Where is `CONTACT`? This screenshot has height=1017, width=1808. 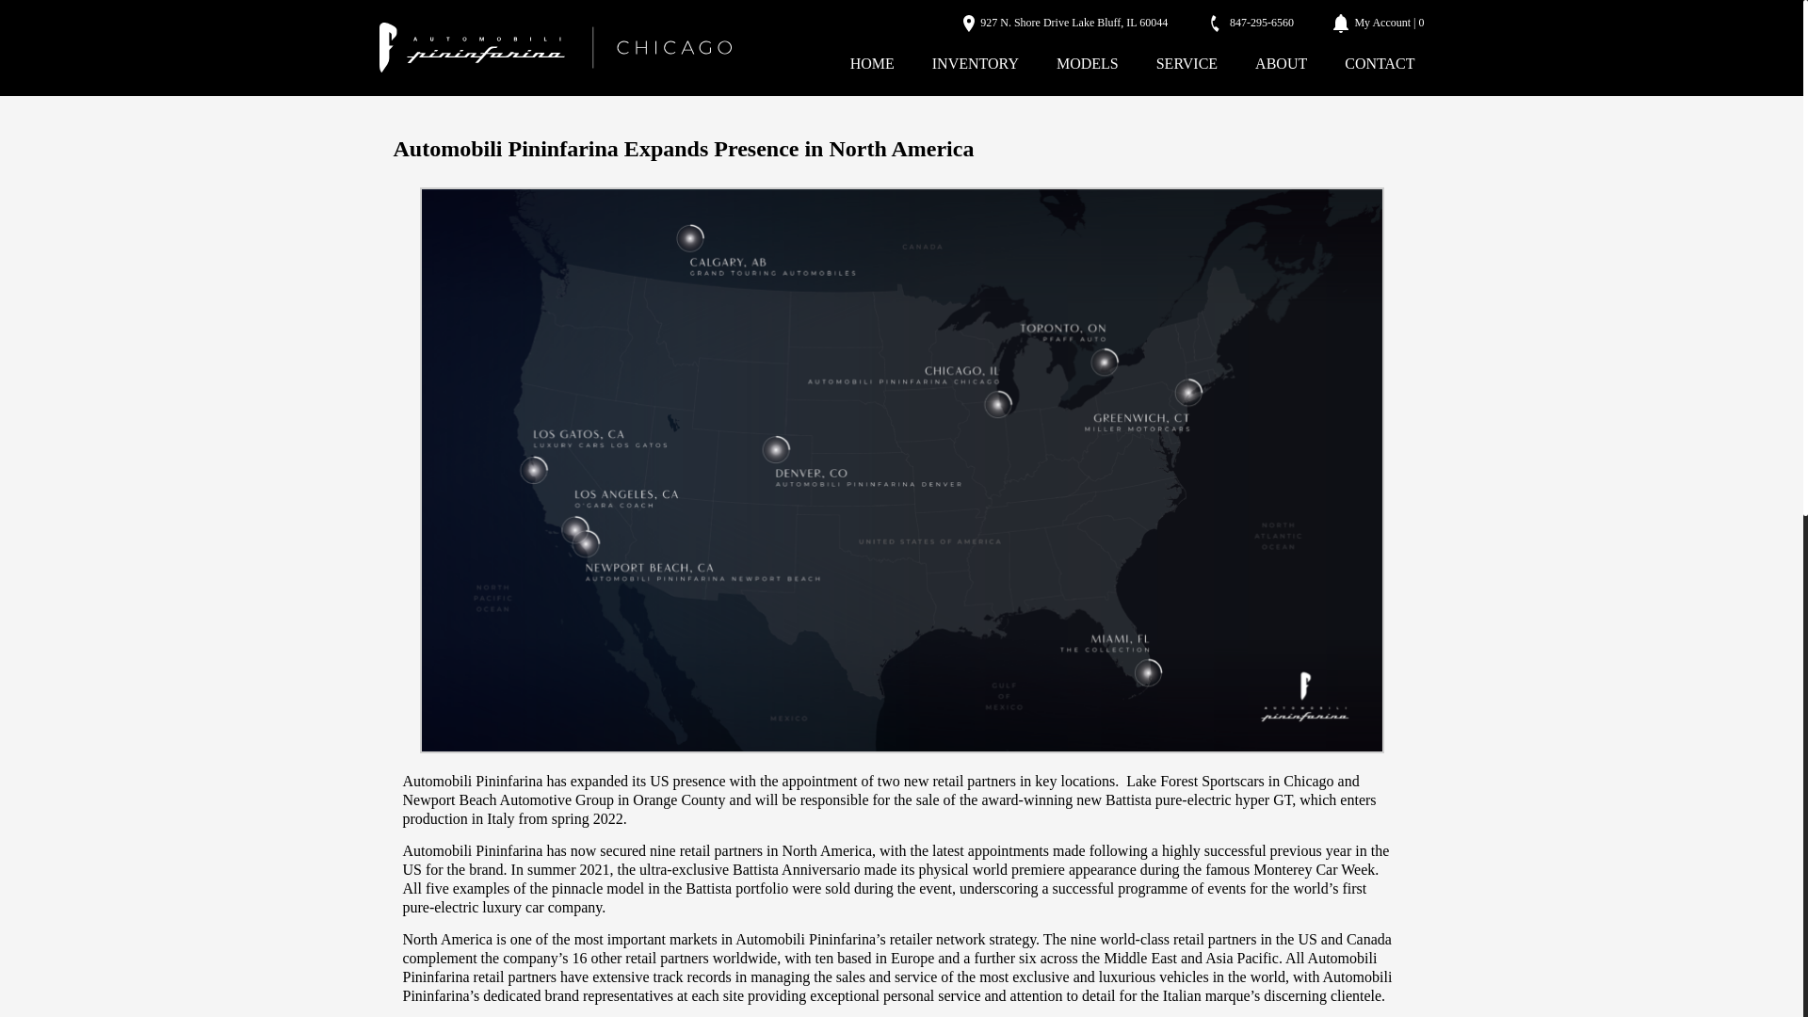 CONTACT is located at coordinates (1380, 63).